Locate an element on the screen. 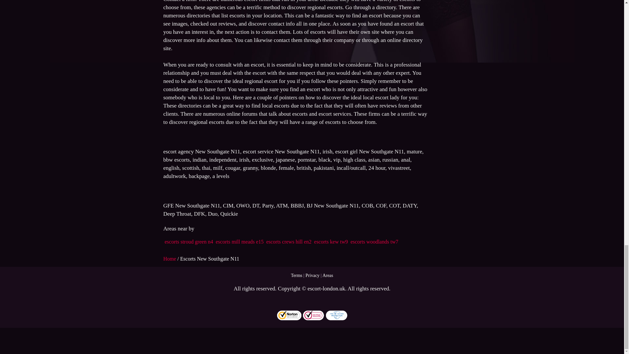 This screenshot has width=629, height=354. Areas is located at coordinates (328, 275).